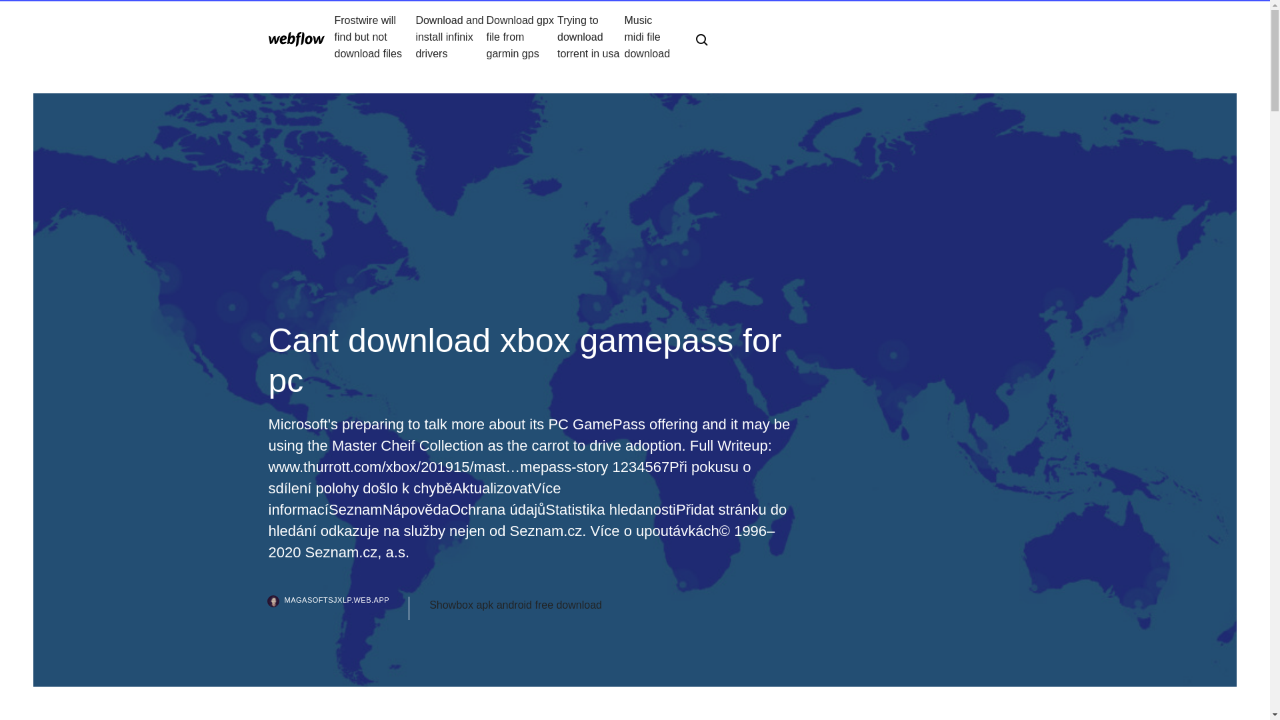  What do you see at coordinates (649, 37) in the screenshot?
I see `Music midi file download` at bounding box center [649, 37].